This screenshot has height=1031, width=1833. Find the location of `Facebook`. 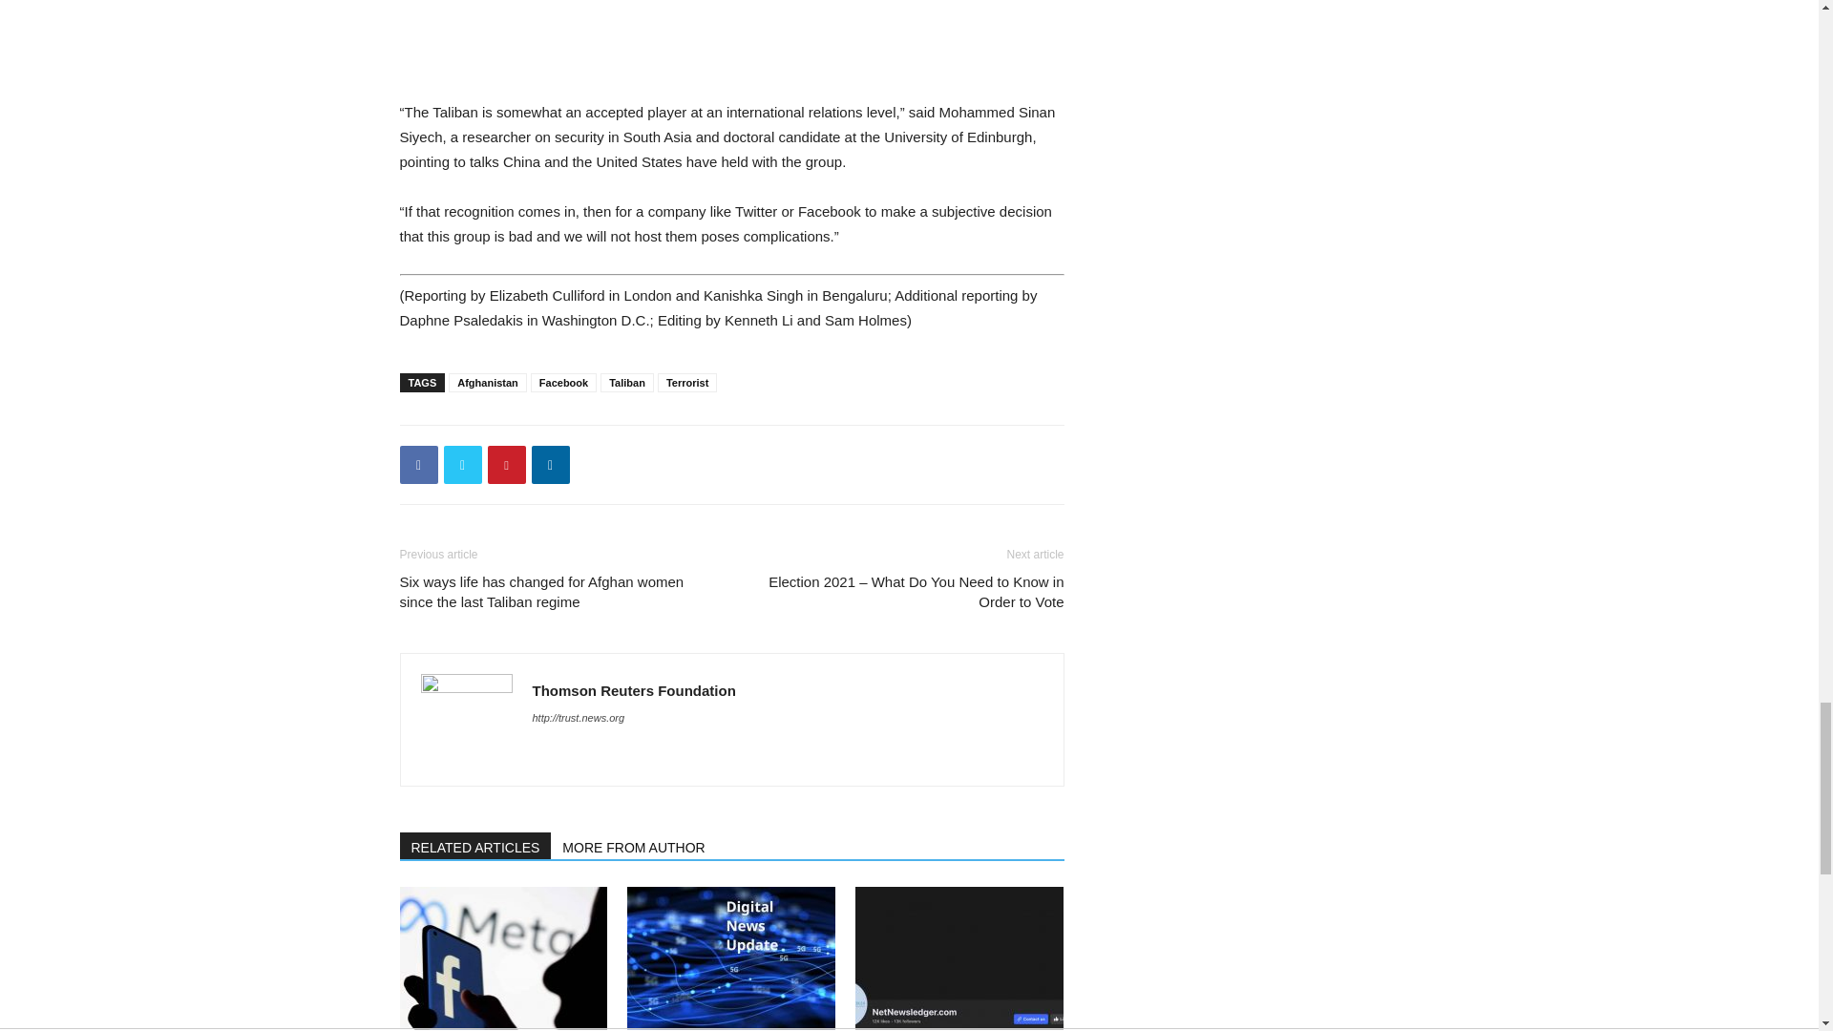

Facebook is located at coordinates (418, 464).